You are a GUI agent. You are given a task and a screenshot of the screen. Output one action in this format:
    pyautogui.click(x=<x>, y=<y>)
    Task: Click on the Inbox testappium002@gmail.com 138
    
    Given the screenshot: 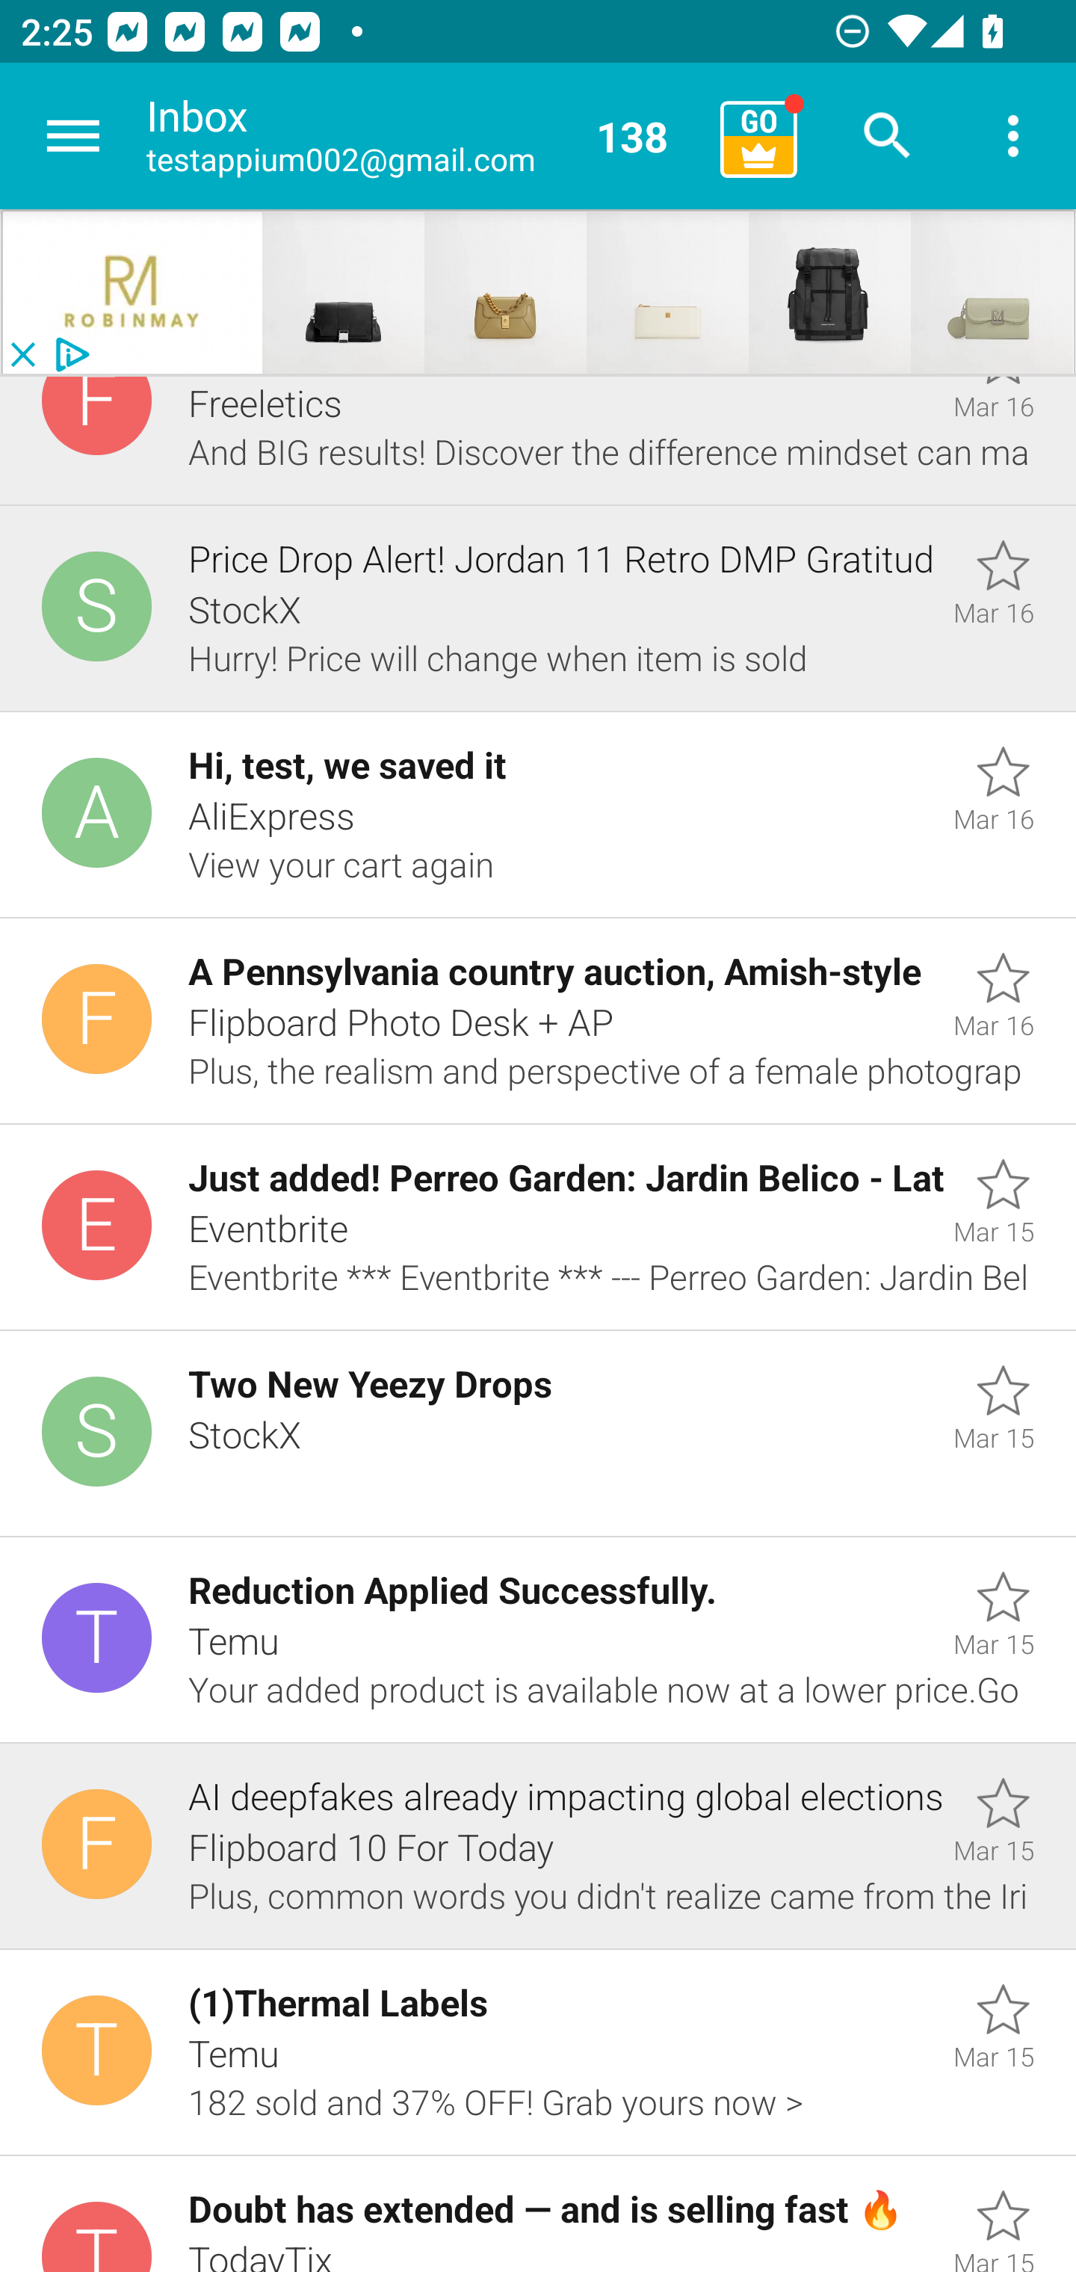 What is the action you would take?
    pyautogui.click(x=423, y=136)
    